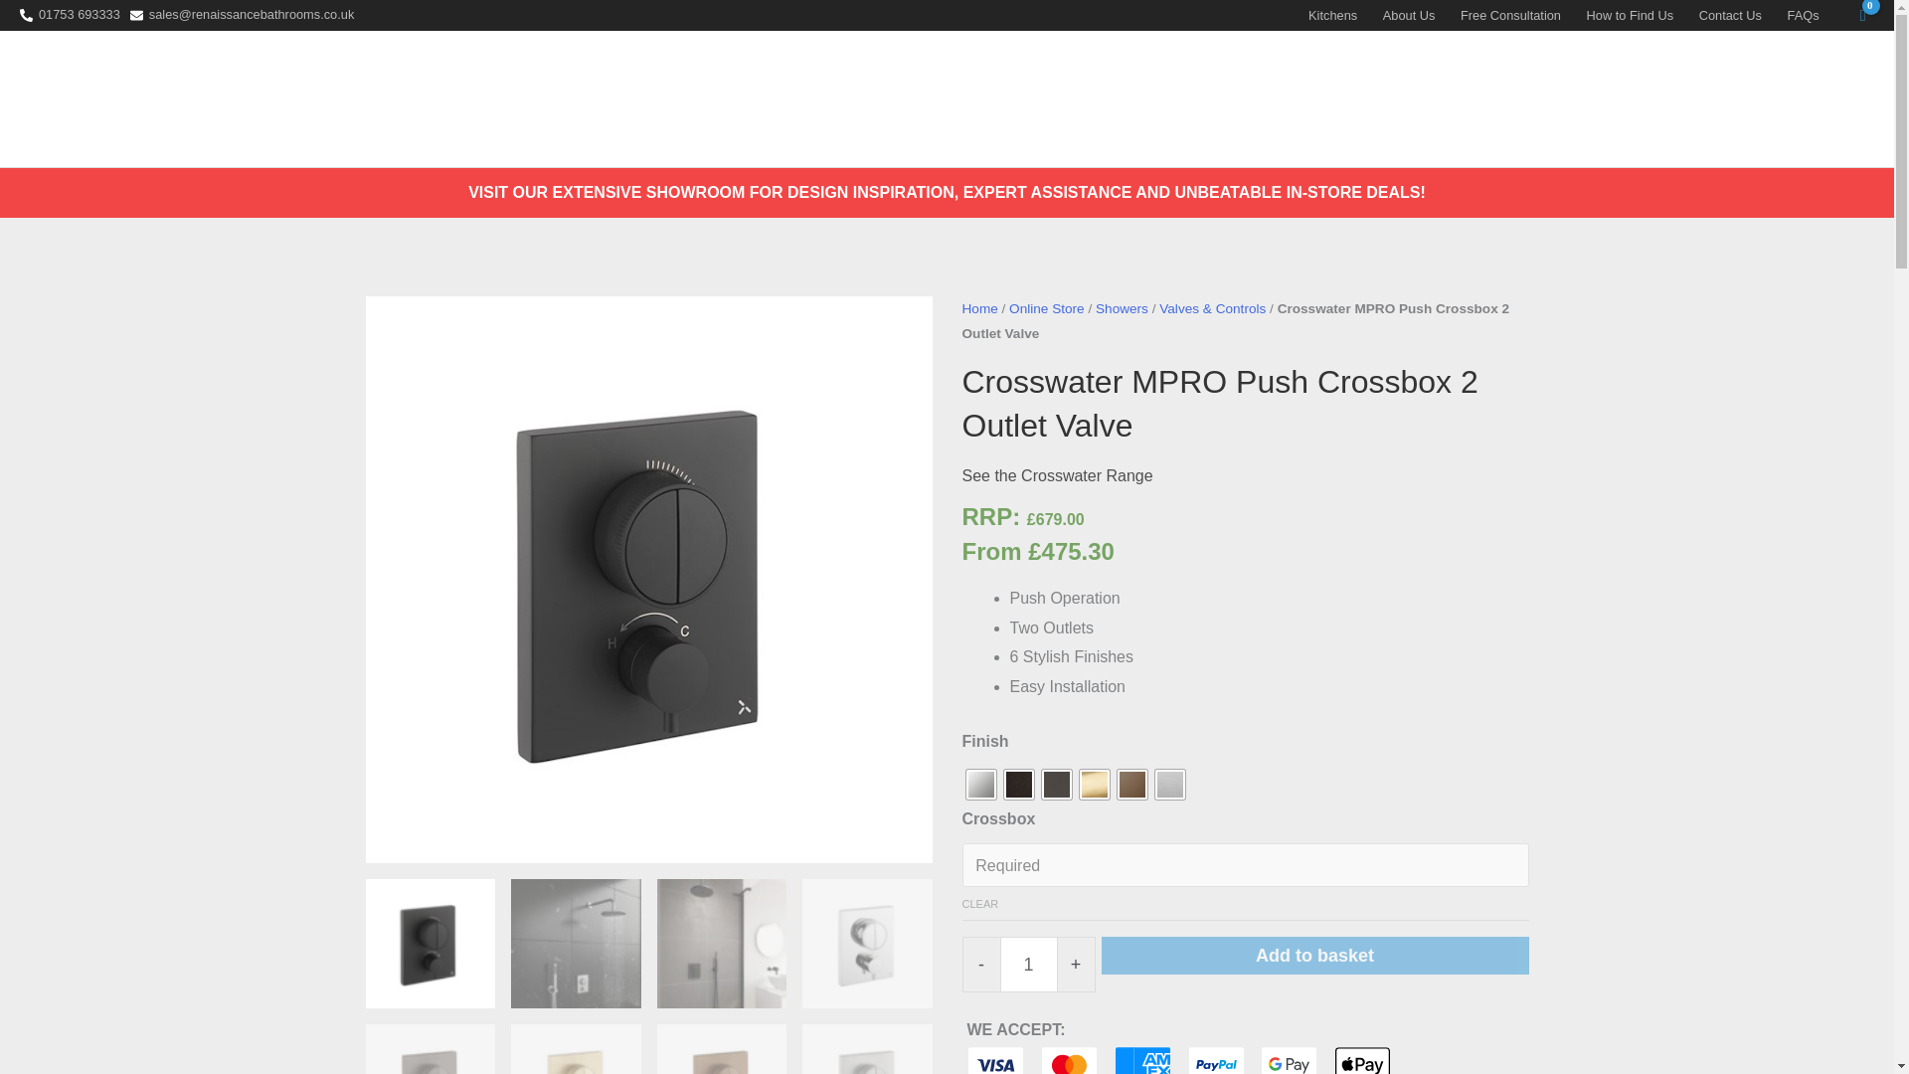 The width and height of the screenshot is (1909, 1074). What do you see at coordinates (1131, 784) in the screenshot?
I see `Brushed Bronze` at bounding box center [1131, 784].